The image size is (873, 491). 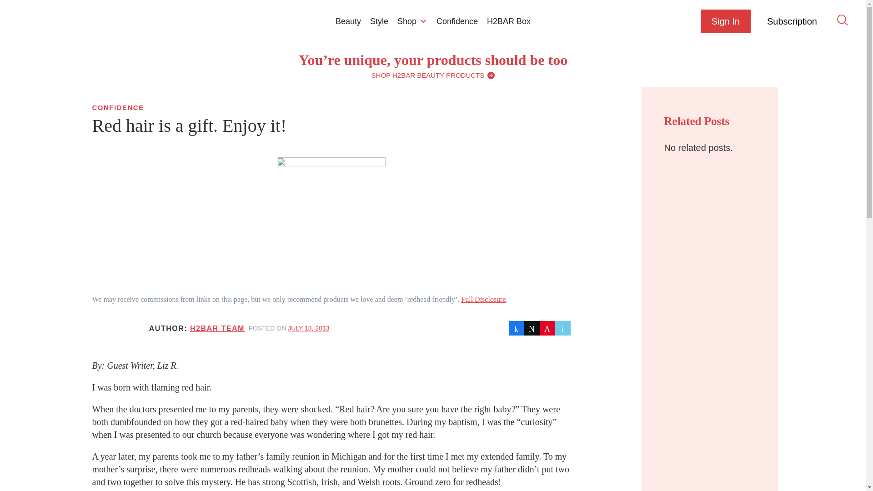 I want to click on Beauty, so click(x=348, y=21).